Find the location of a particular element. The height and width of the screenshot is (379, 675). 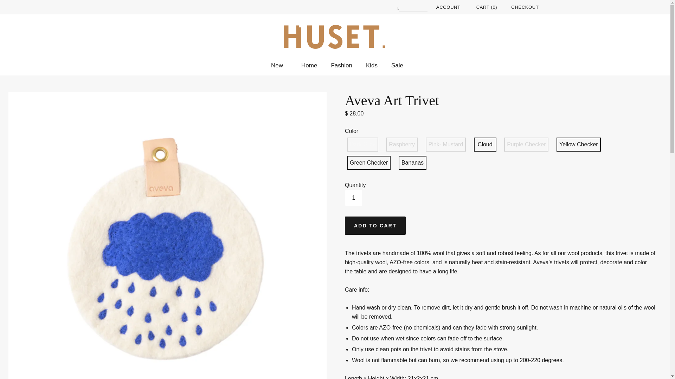

Add to cart is located at coordinates (375, 225).